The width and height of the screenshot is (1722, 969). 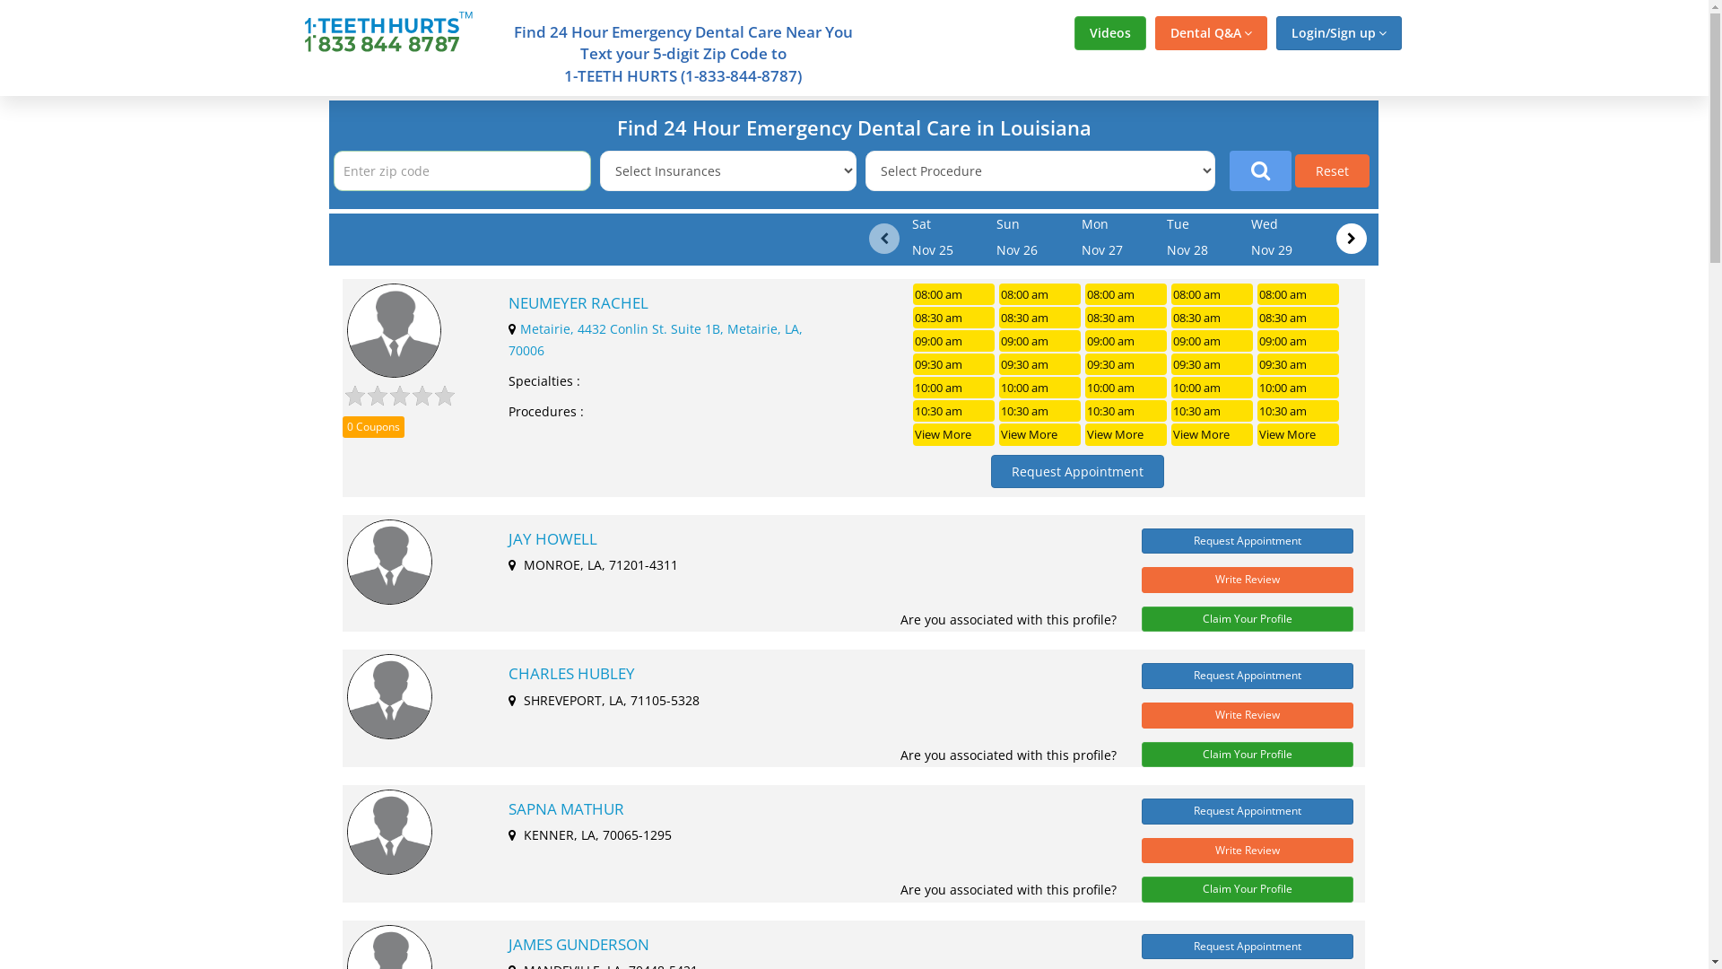 What do you see at coordinates (1040, 434) in the screenshot?
I see `View More` at bounding box center [1040, 434].